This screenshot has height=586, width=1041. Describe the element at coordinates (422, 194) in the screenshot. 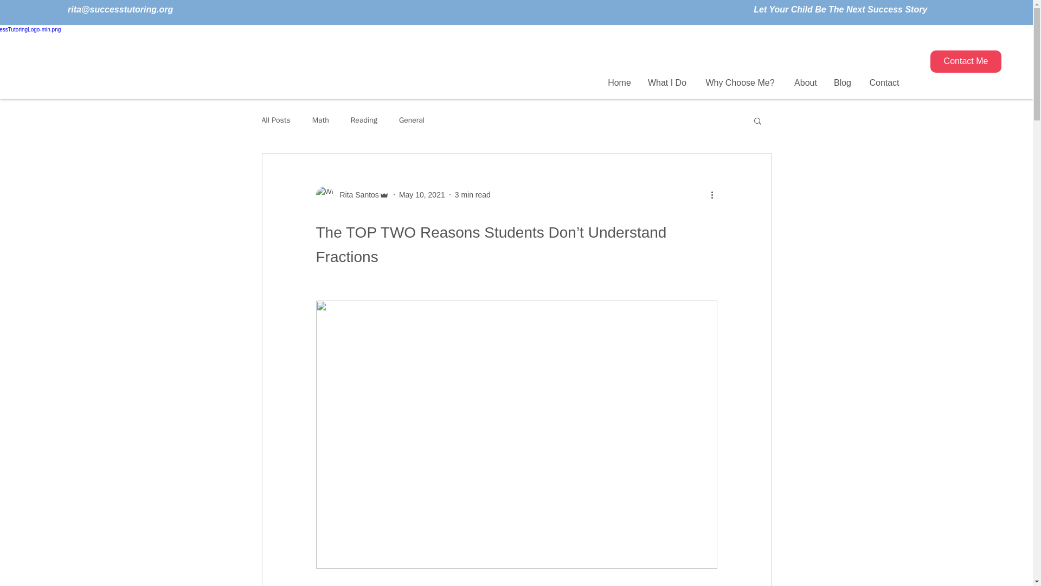

I see `May 10, 2021` at that location.